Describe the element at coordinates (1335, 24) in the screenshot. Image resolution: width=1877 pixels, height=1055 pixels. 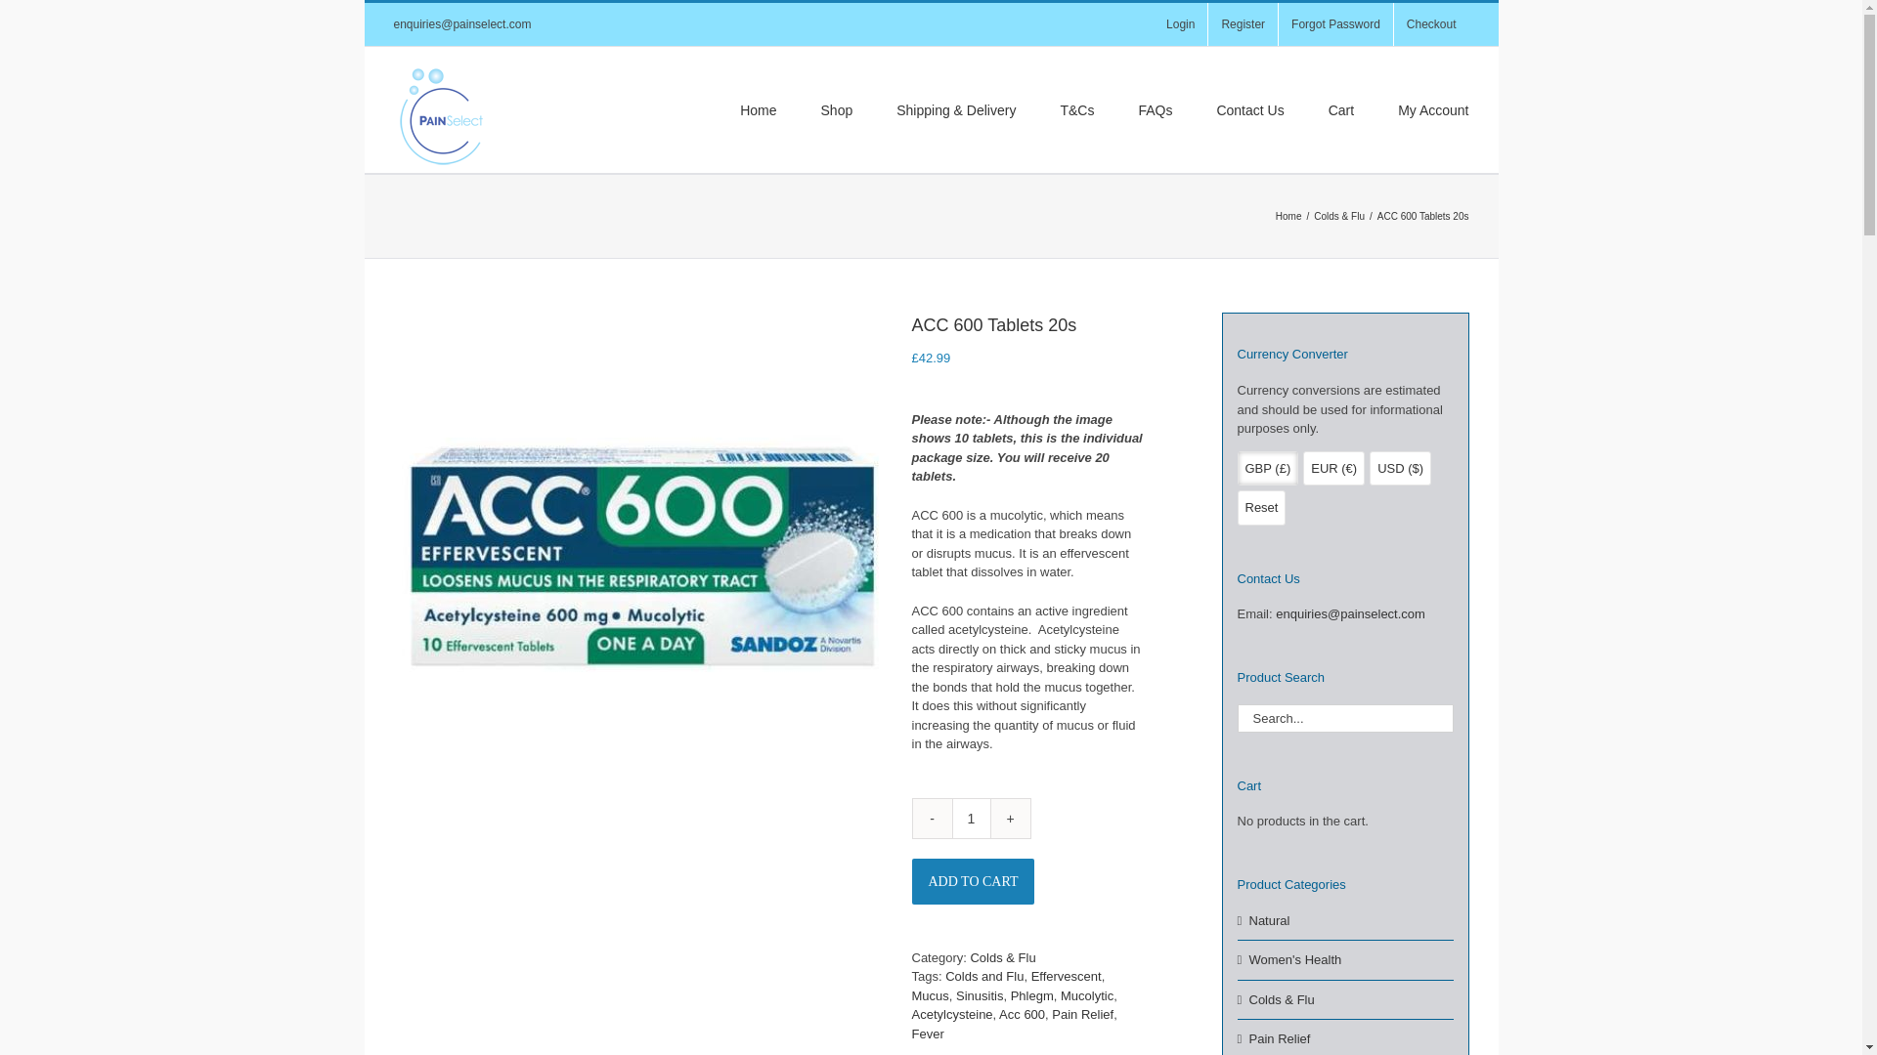
I see `Forgot Password` at that location.